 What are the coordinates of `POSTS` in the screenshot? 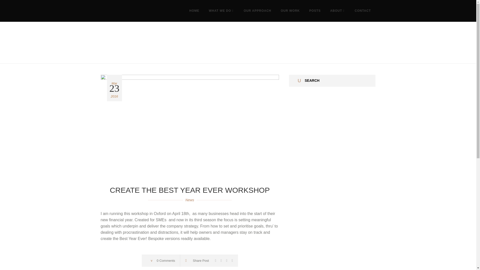 It's located at (315, 11).